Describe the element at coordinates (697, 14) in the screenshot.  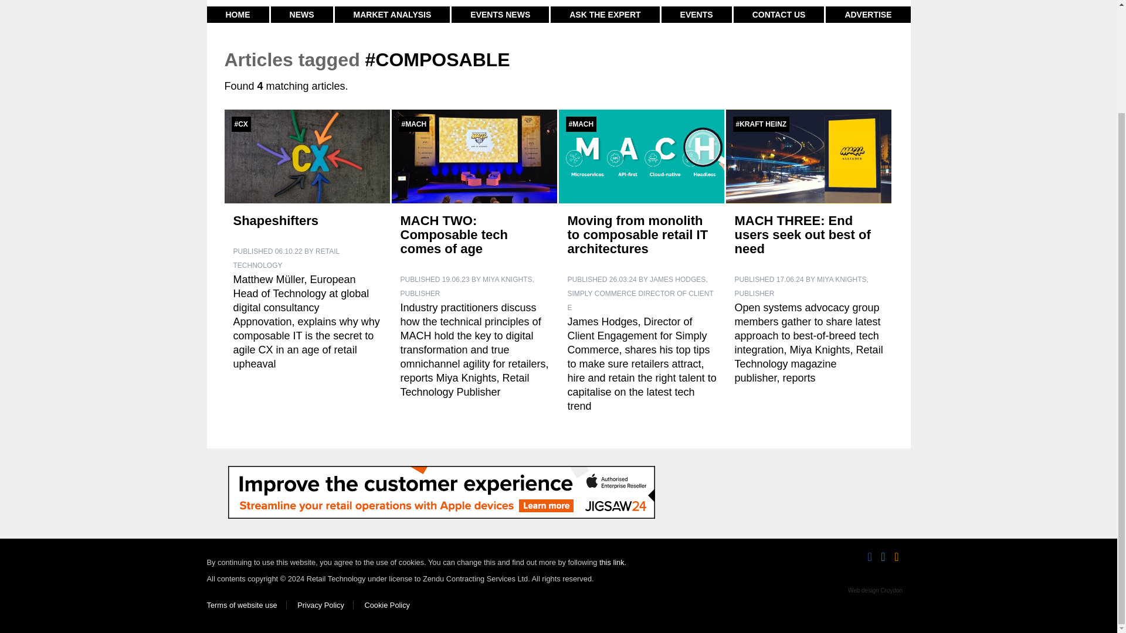
I see `EVENTS` at that location.